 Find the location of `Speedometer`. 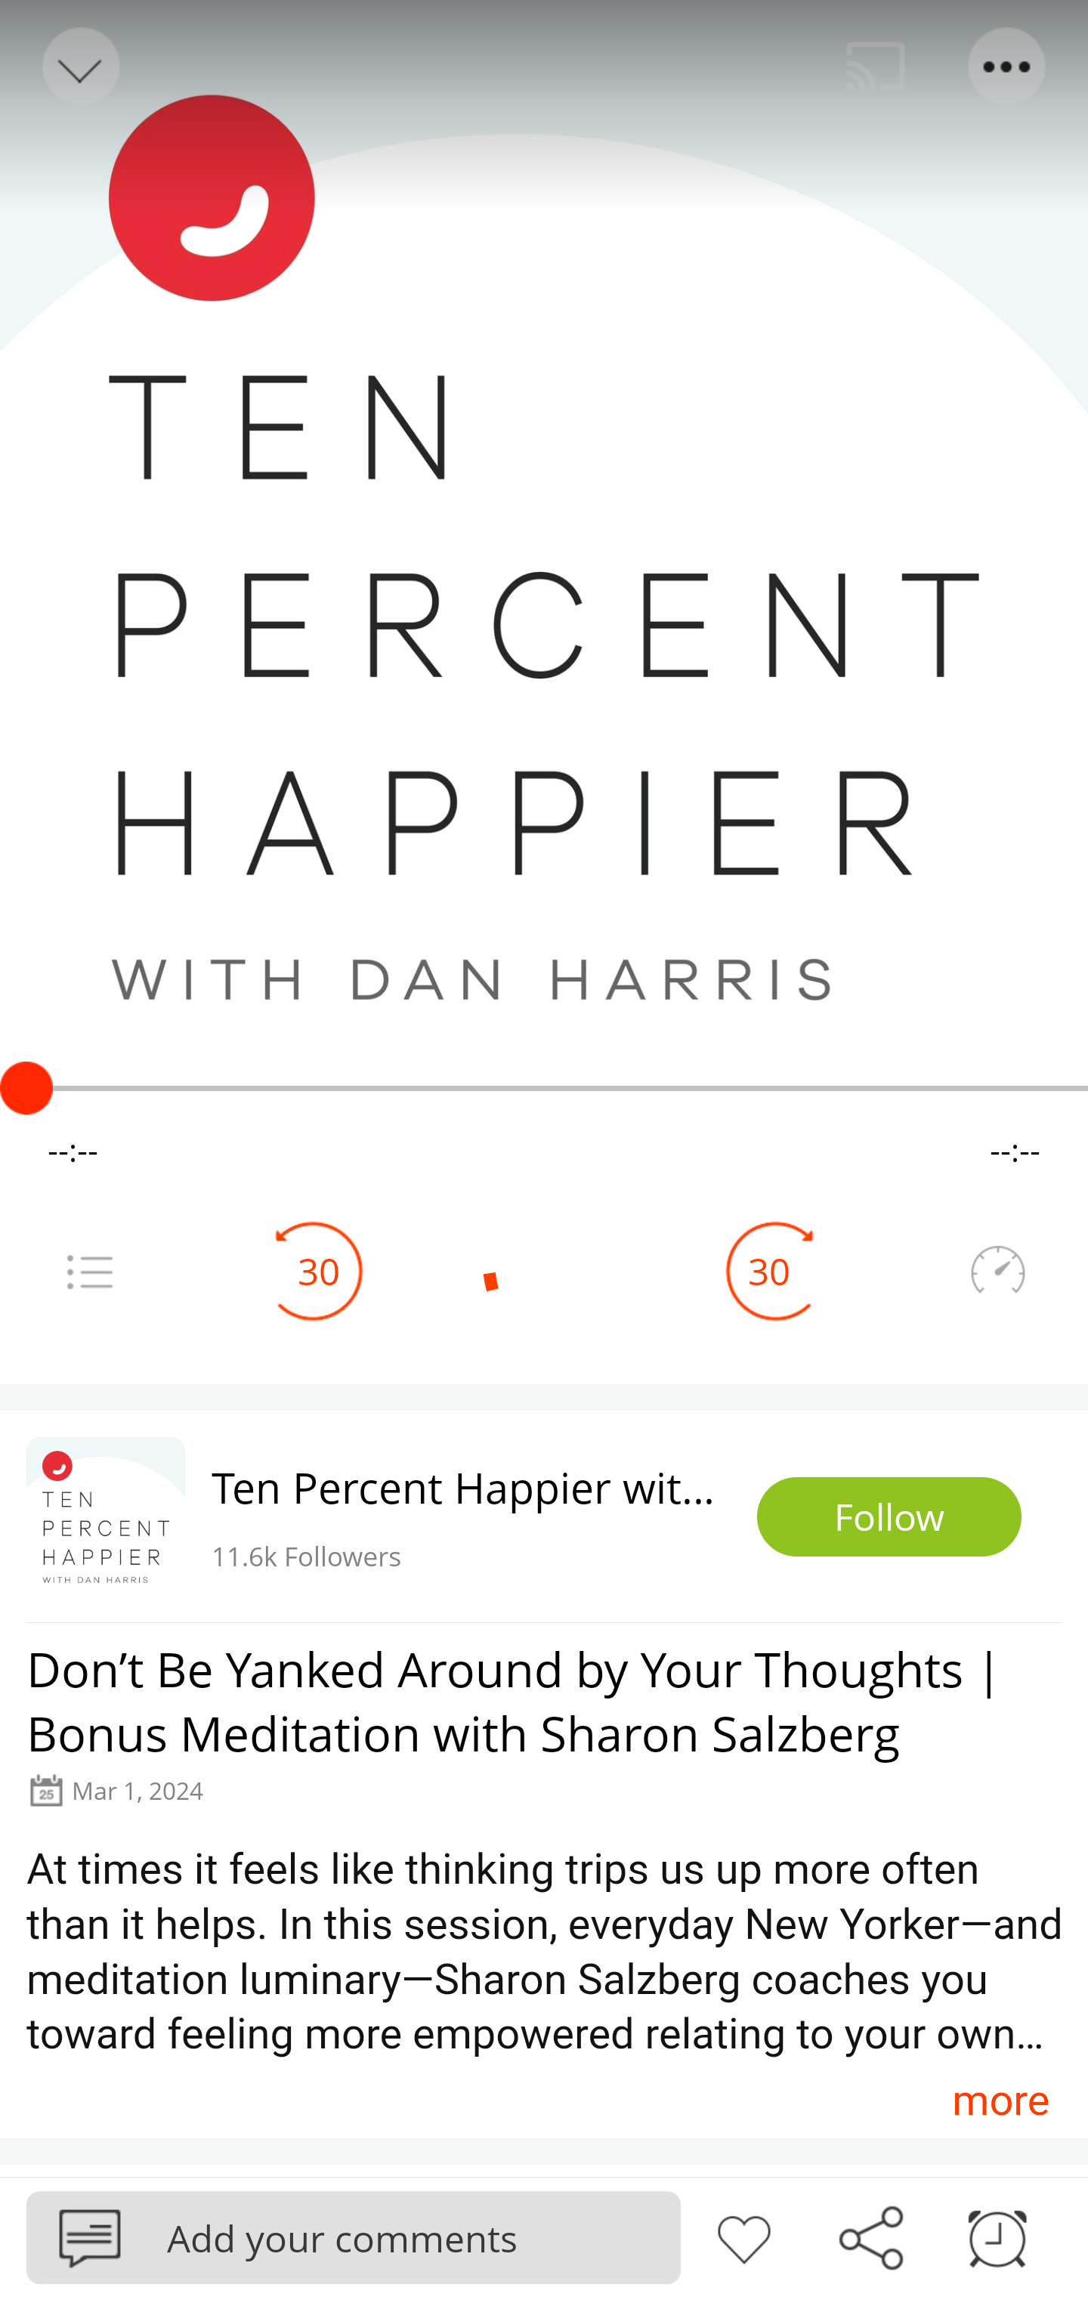

Speedometer is located at coordinates (997, 1271).